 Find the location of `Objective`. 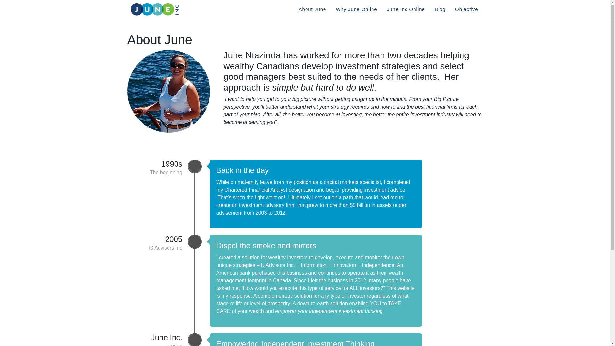

Objective is located at coordinates (466, 10).